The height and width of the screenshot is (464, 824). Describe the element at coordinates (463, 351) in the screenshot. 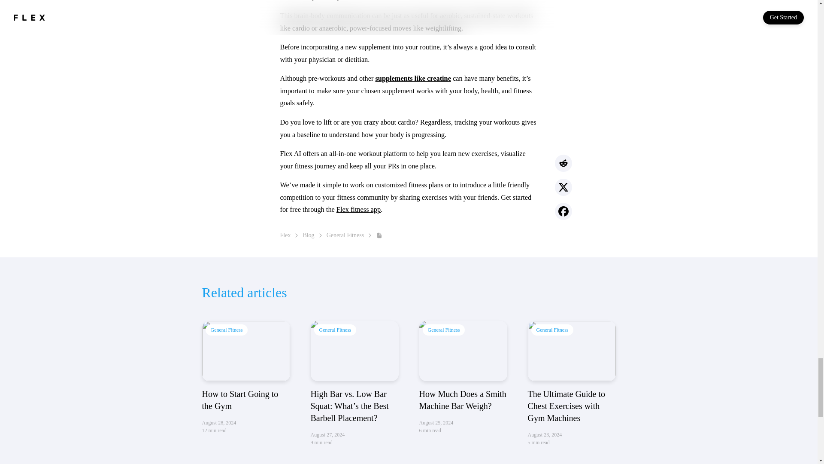

I see `How Much Does a Smith Machine Bar Weigh?` at that location.